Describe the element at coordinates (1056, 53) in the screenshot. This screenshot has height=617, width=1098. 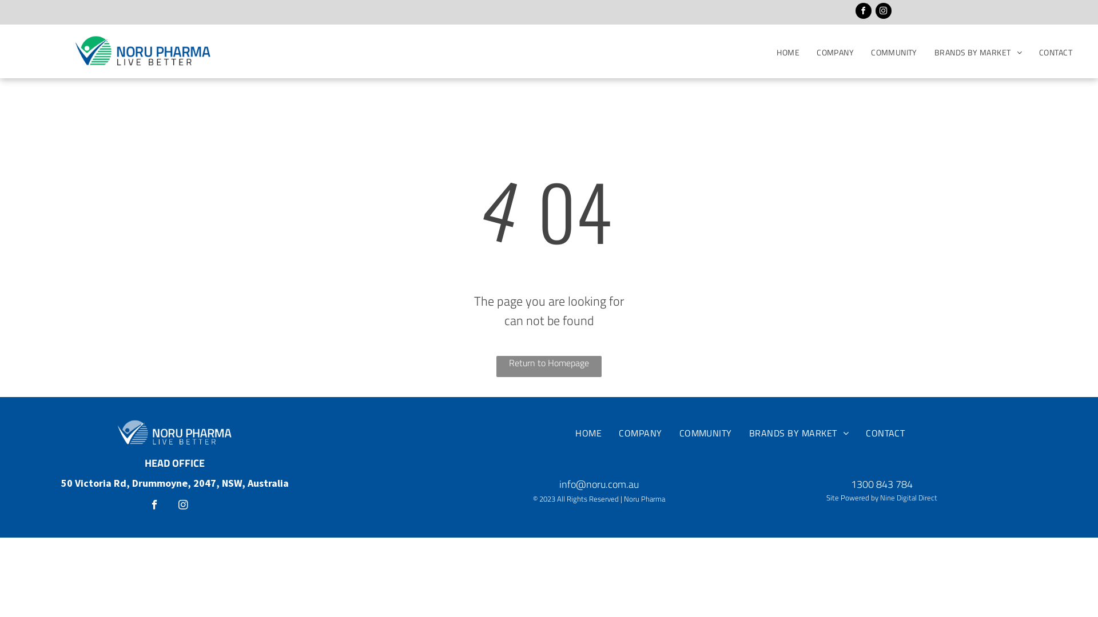
I see `CONTACT` at that location.